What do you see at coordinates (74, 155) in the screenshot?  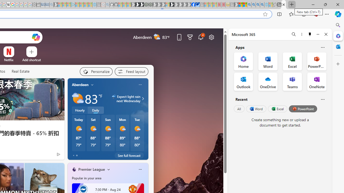 I see `tab-0` at bounding box center [74, 155].